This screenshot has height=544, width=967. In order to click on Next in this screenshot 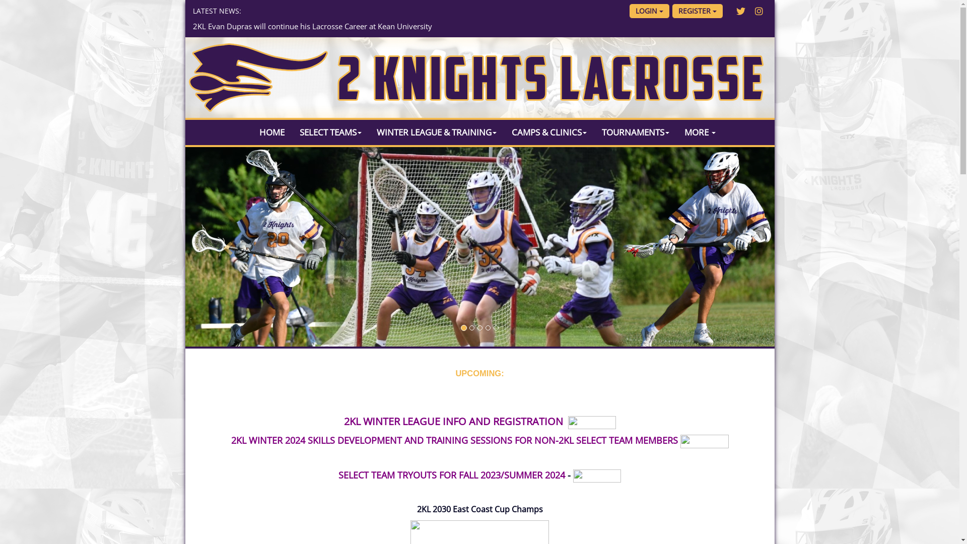, I will do `click(730, 248)`.